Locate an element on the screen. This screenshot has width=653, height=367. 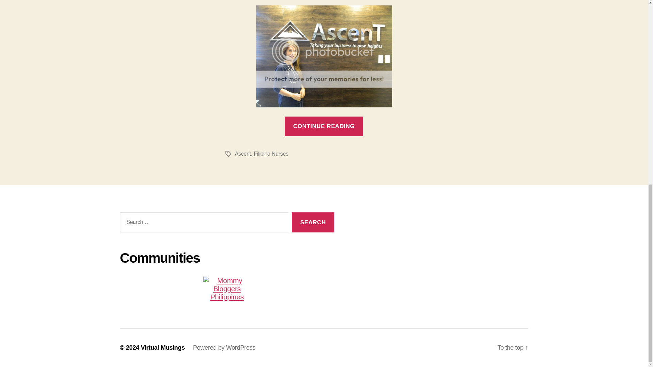
Mommy Bloggers Philippines is located at coordinates (227, 289).